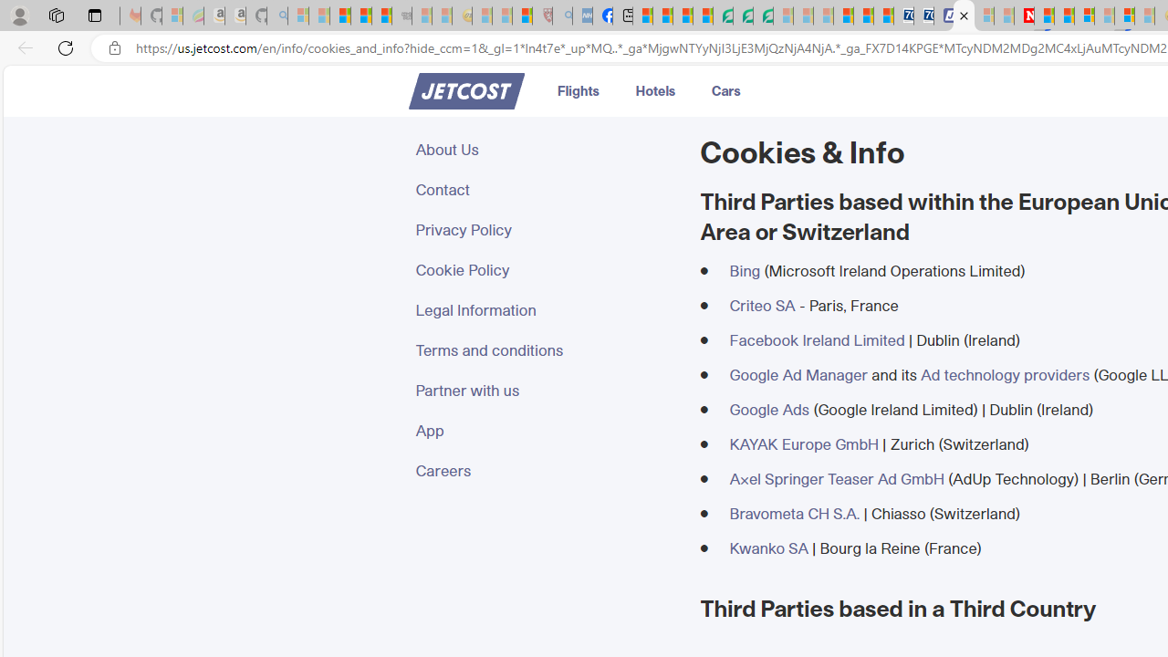 Image resolution: width=1168 pixels, height=657 pixels. Describe the element at coordinates (547, 350) in the screenshot. I see `Terms and conditions` at that location.